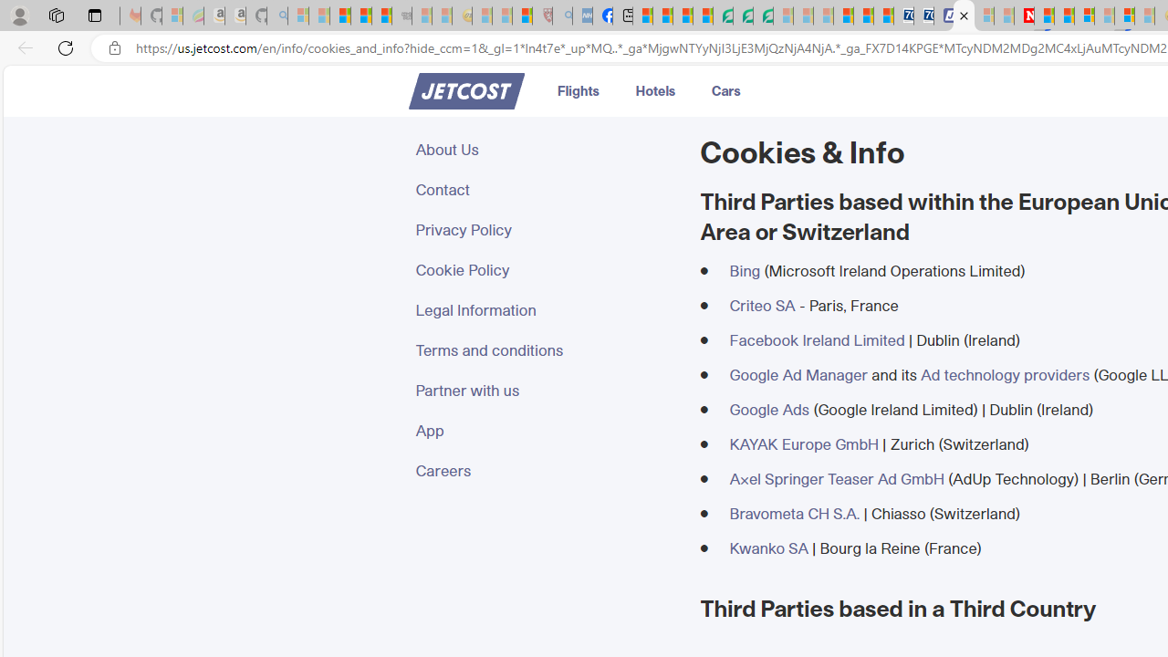 Image resolution: width=1168 pixels, height=657 pixels. Describe the element at coordinates (547, 350) in the screenshot. I see `Terms and conditions` at that location.